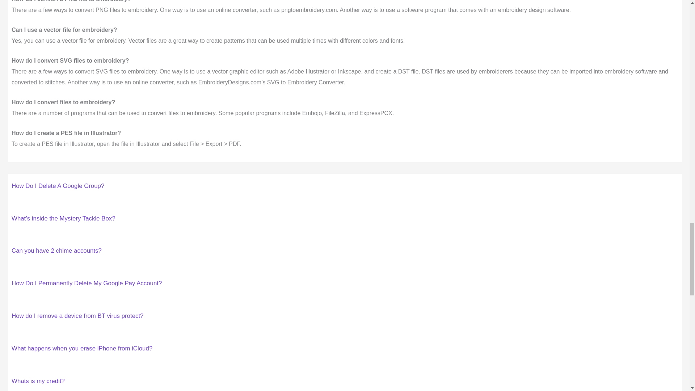 This screenshot has height=391, width=695. Describe the element at coordinates (38, 381) in the screenshot. I see `Whats is my credit?` at that location.